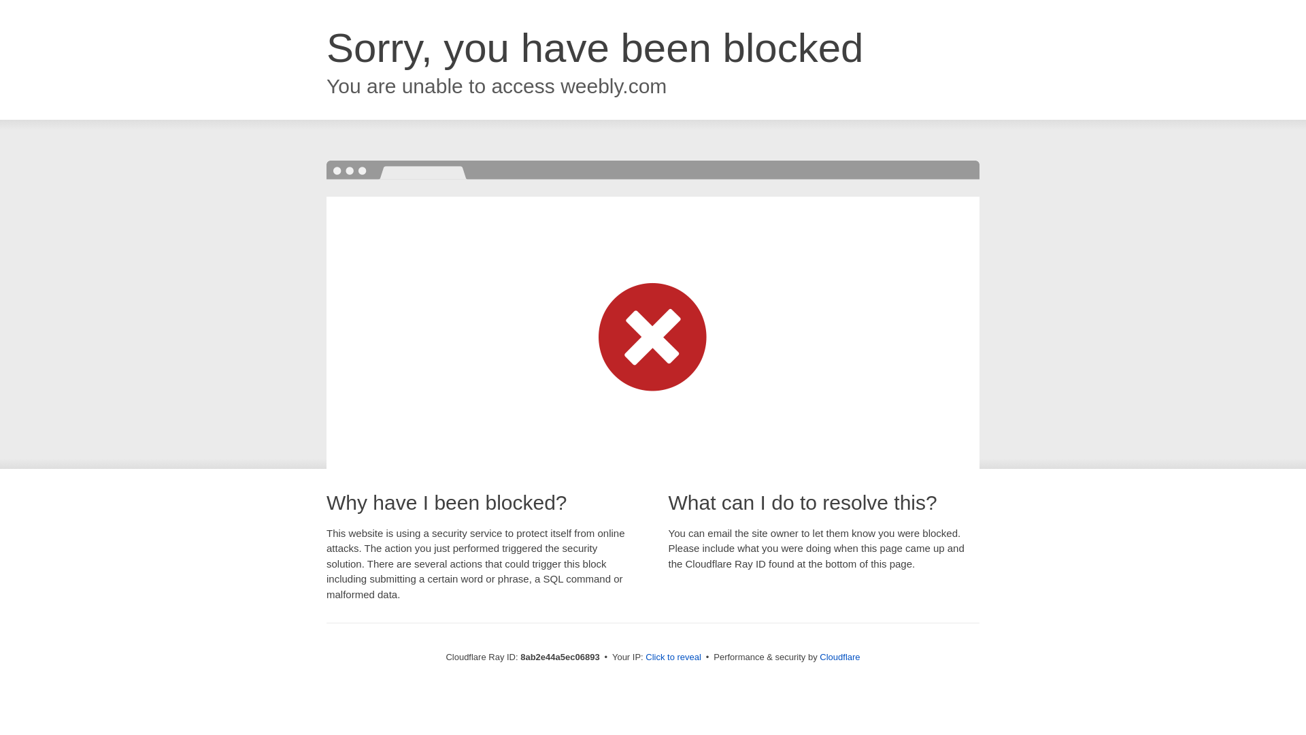  What do you see at coordinates (839, 657) in the screenshot?
I see `Cloudflare` at bounding box center [839, 657].